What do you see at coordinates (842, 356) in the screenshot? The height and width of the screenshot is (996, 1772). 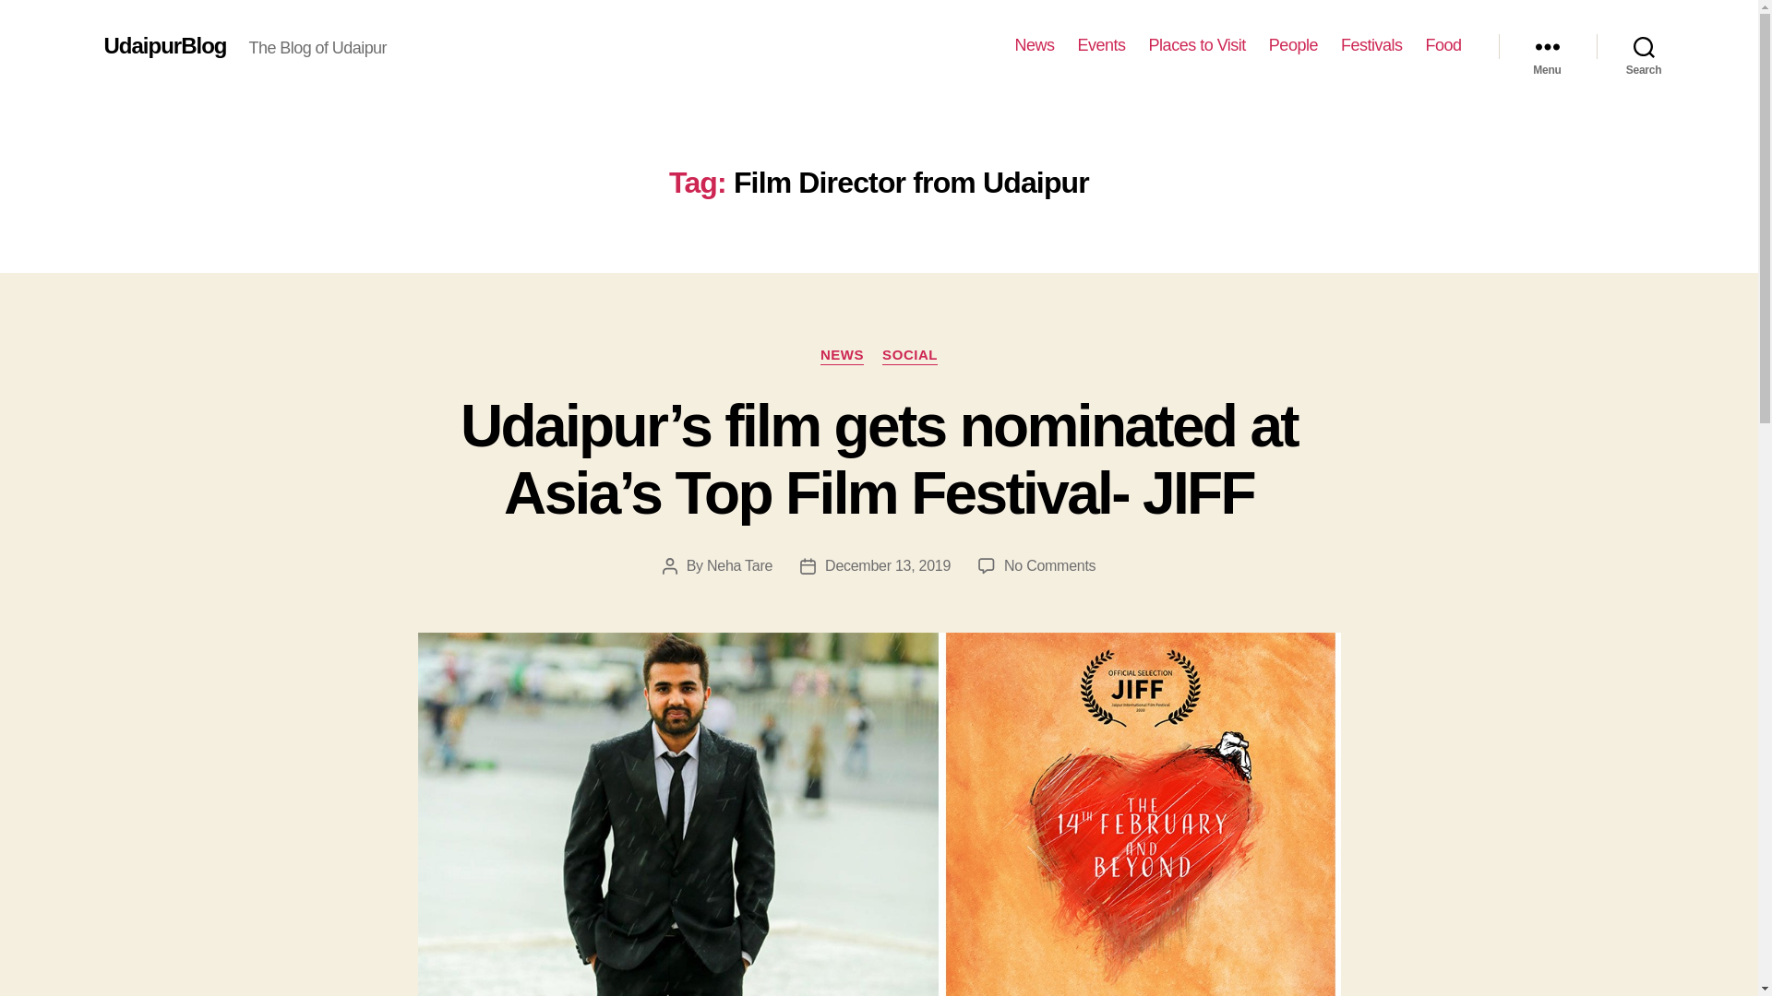 I see `NEWS` at bounding box center [842, 356].